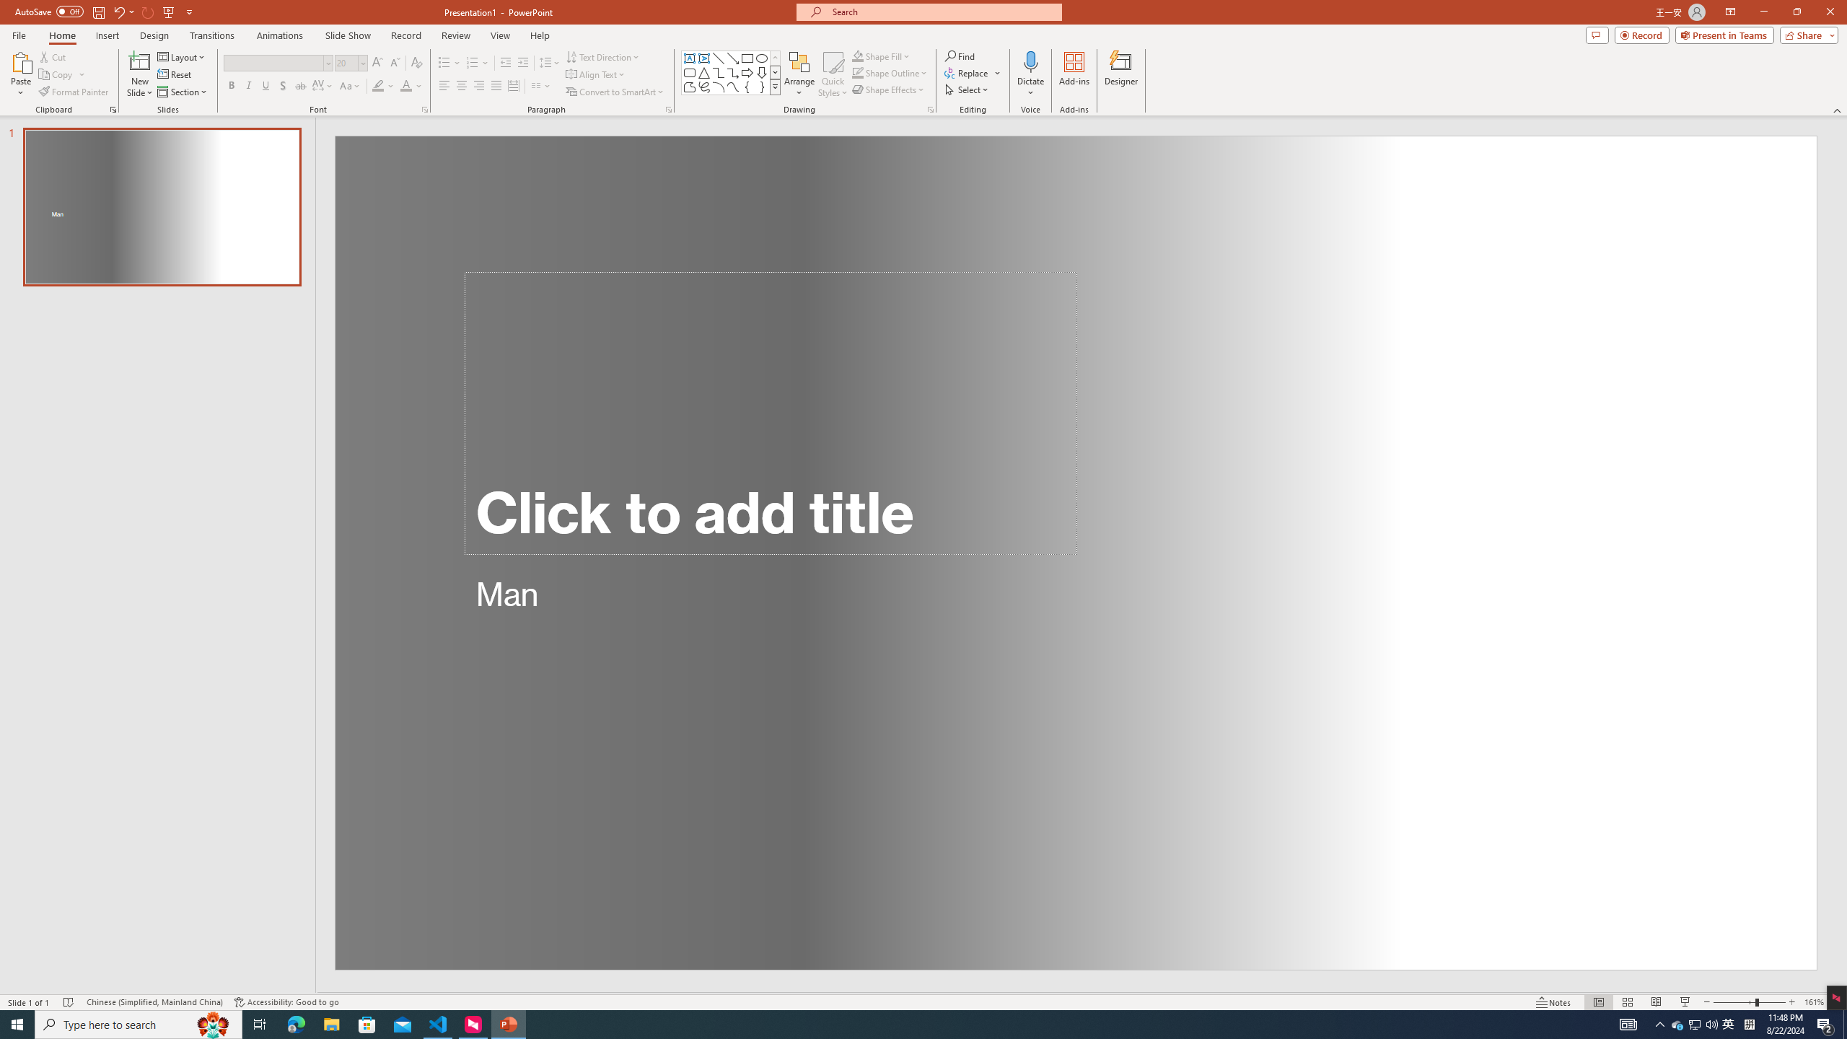 The image size is (1847, 1039). Describe the element at coordinates (690, 72) in the screenshot. I see `Rectangle: Rounded Corners` at that location.